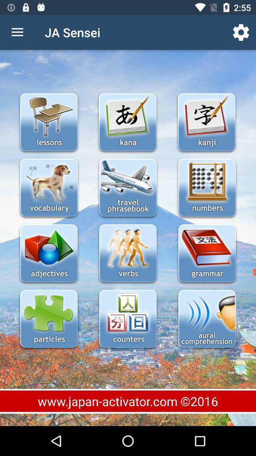 The image size is (256, 456). Describe the element at coordinates (207, 319) in the screenshot. I see `aural comprehension lesson` at that location.